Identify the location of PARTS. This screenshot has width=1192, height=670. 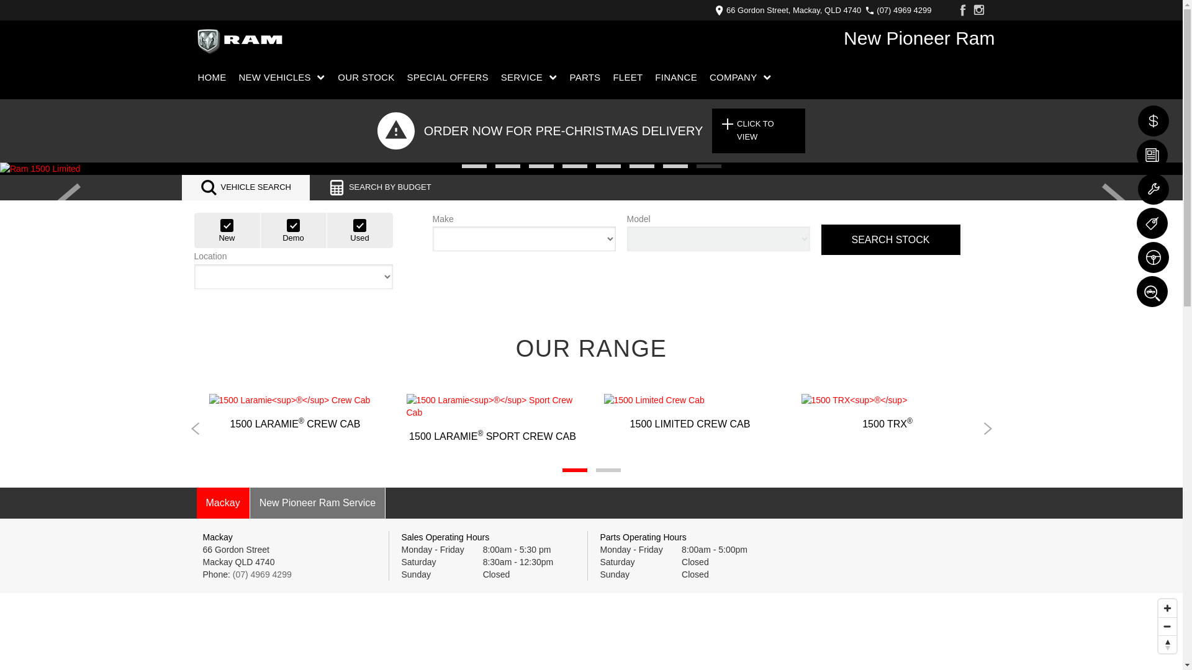
(585, 78).